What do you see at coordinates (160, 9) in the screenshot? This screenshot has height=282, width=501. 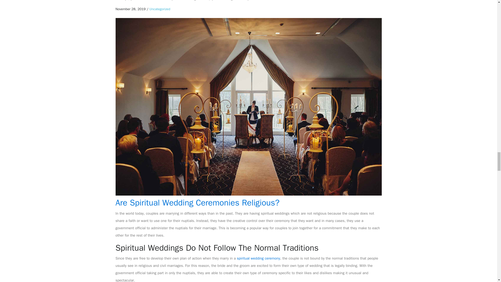 I see `Uncategorized` at bounding box center [160, 9].